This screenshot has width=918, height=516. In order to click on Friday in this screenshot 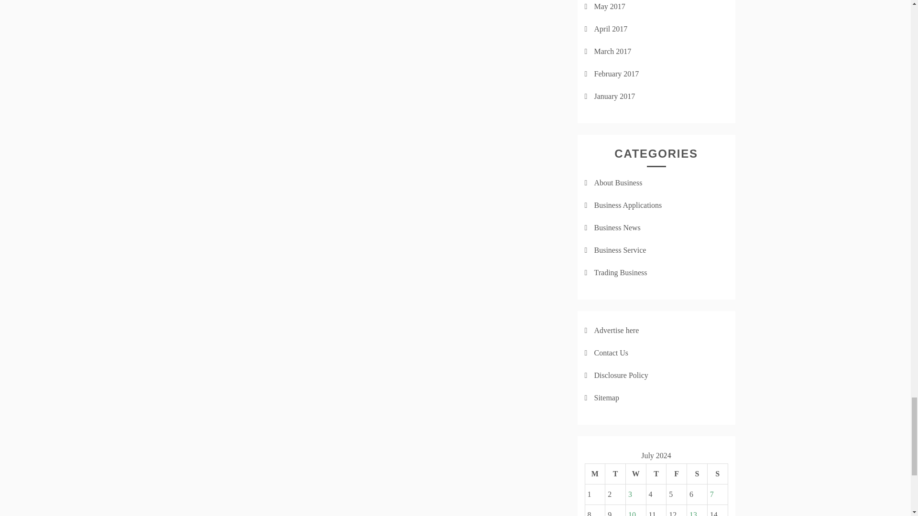, I will do `click(676, 473)`.